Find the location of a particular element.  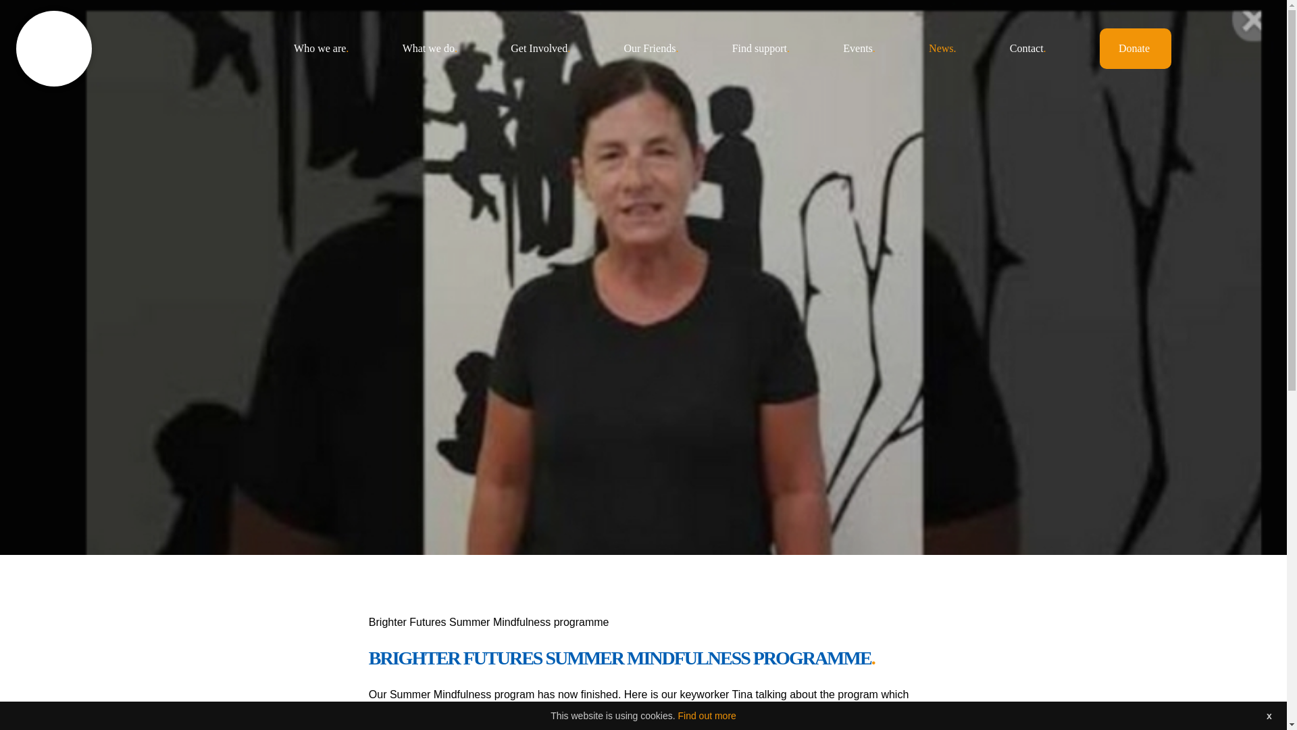

Get Involved. is located at coordinates (540, 47).